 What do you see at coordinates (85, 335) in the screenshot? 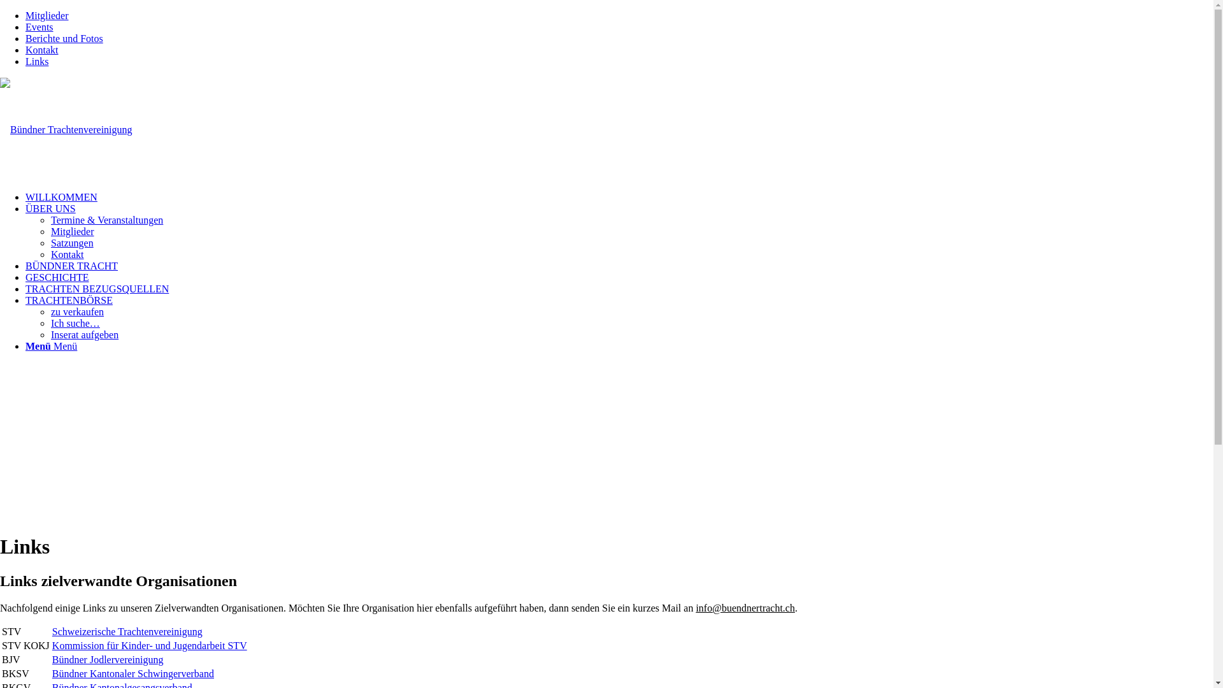
I see `Inserat aufgeben` at bounding box center [85, 335].